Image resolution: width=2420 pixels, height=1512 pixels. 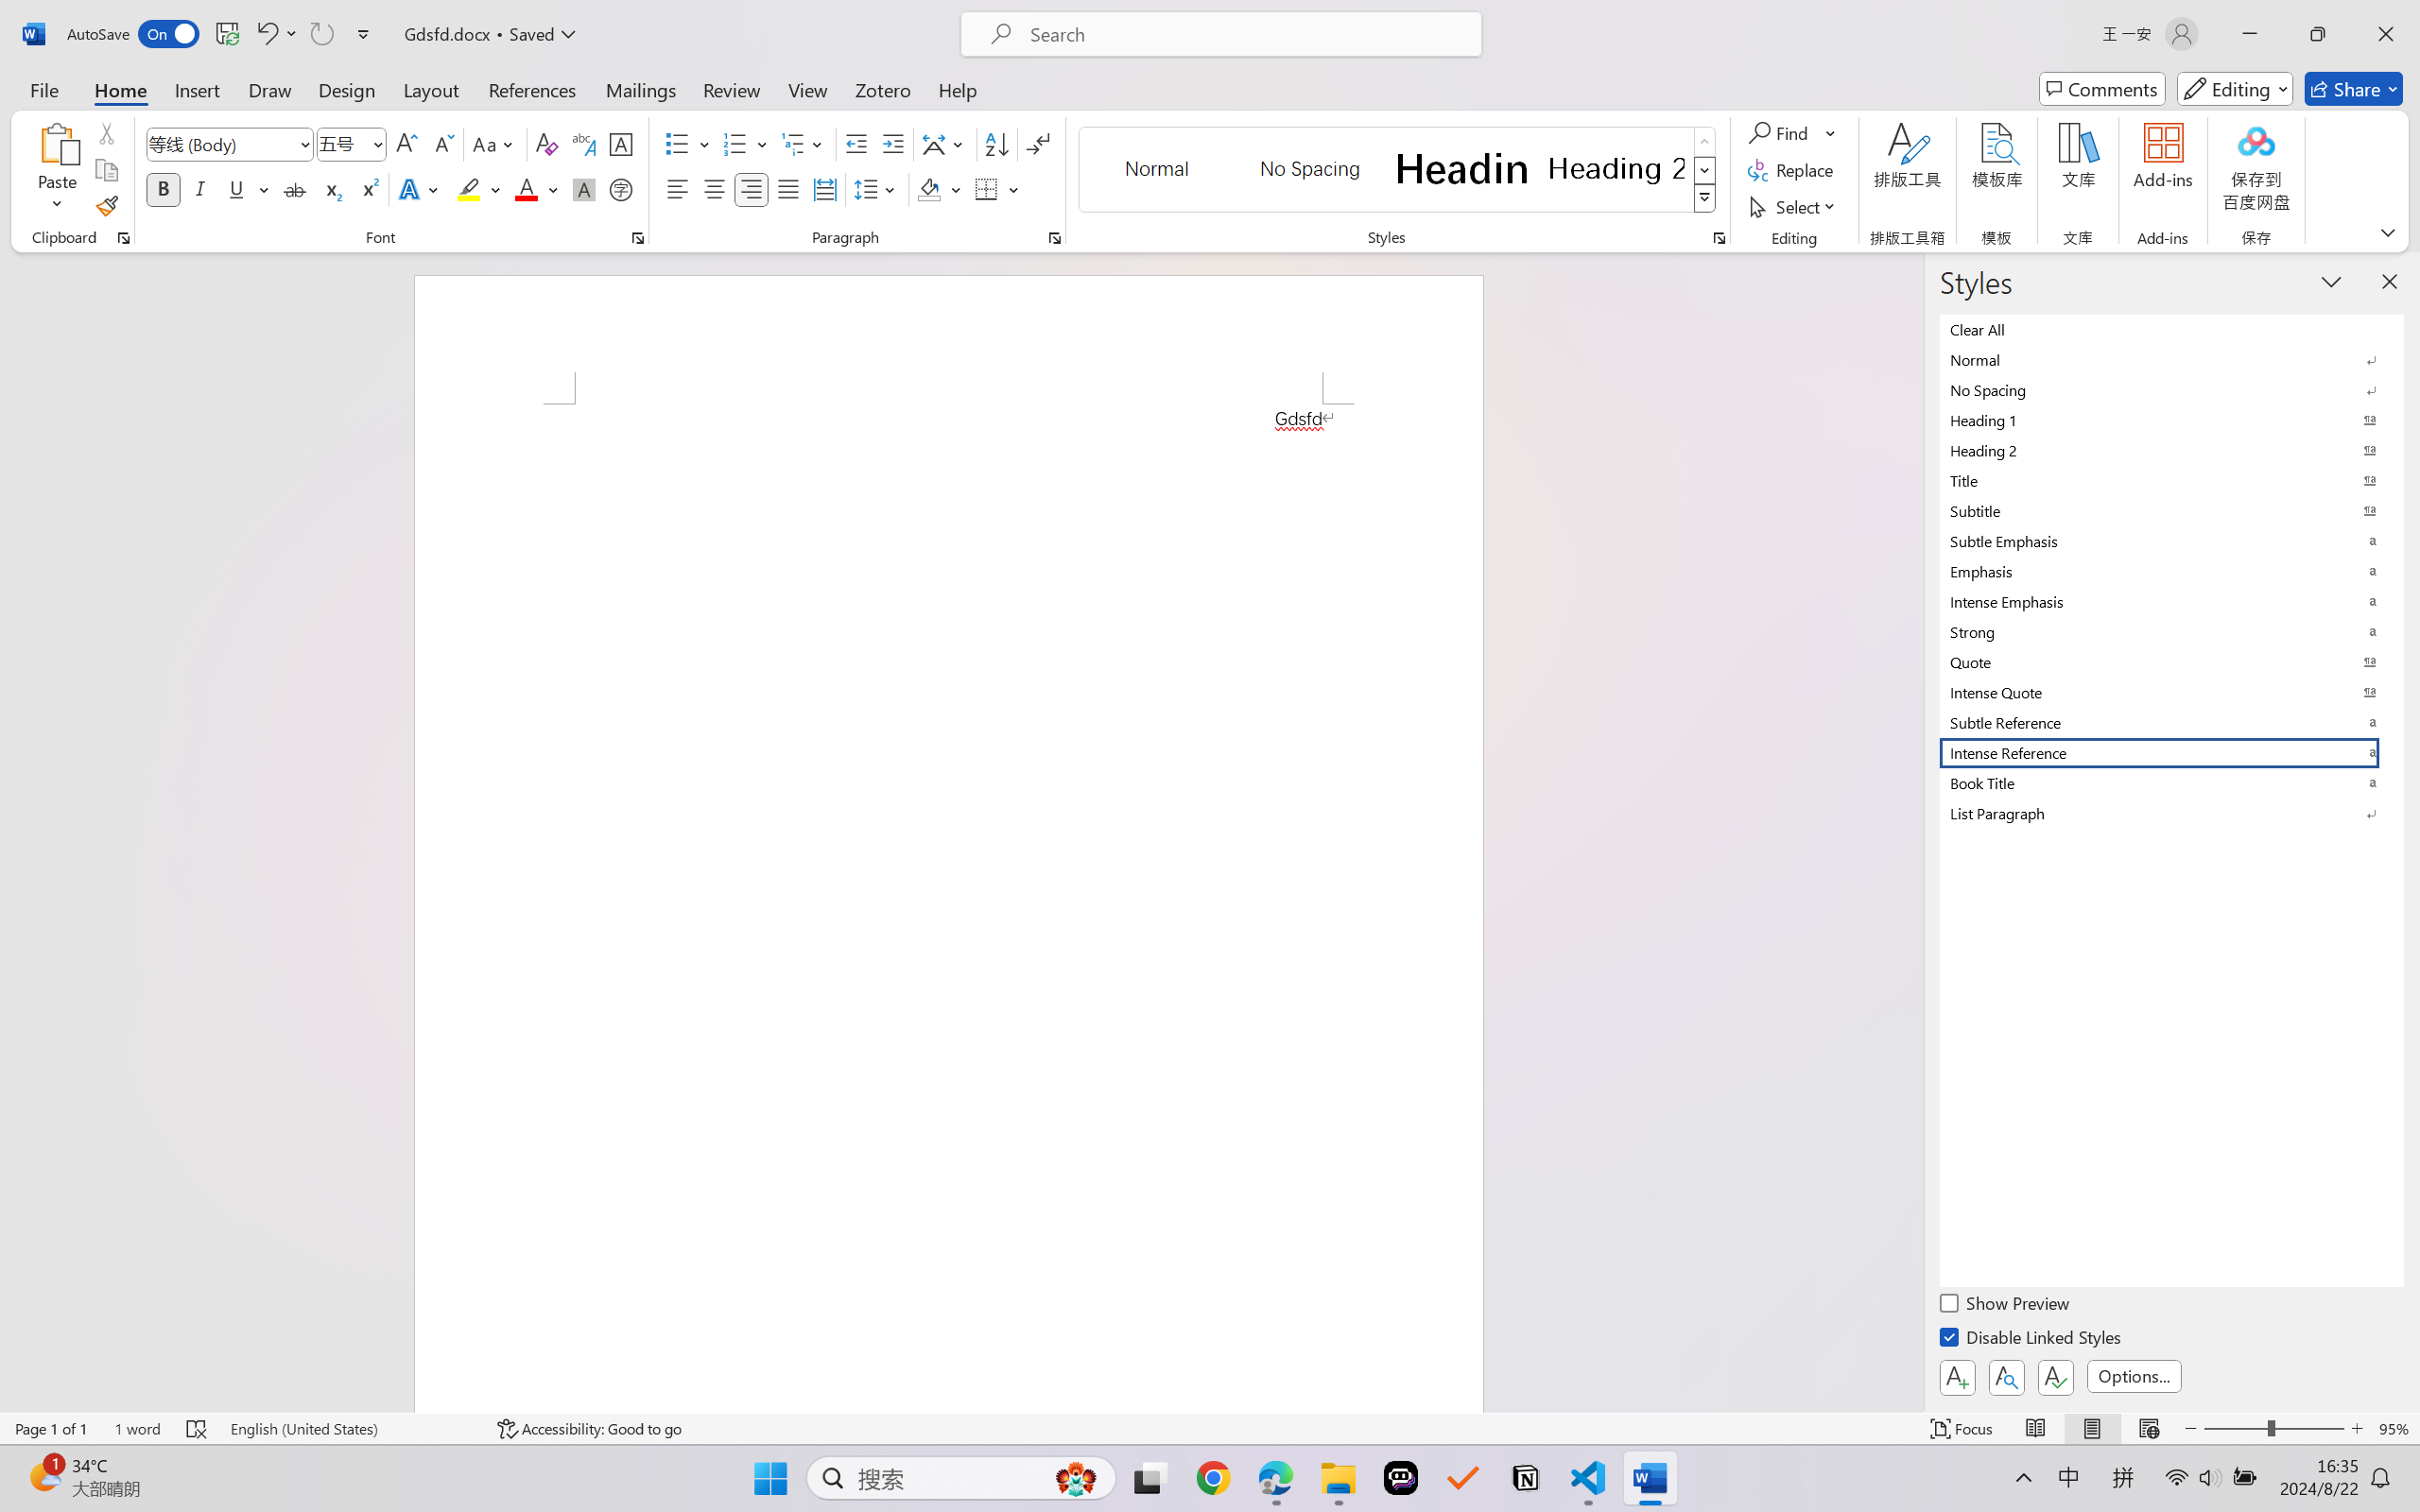 I want to click on Quote, so click(x=2172, y=661).